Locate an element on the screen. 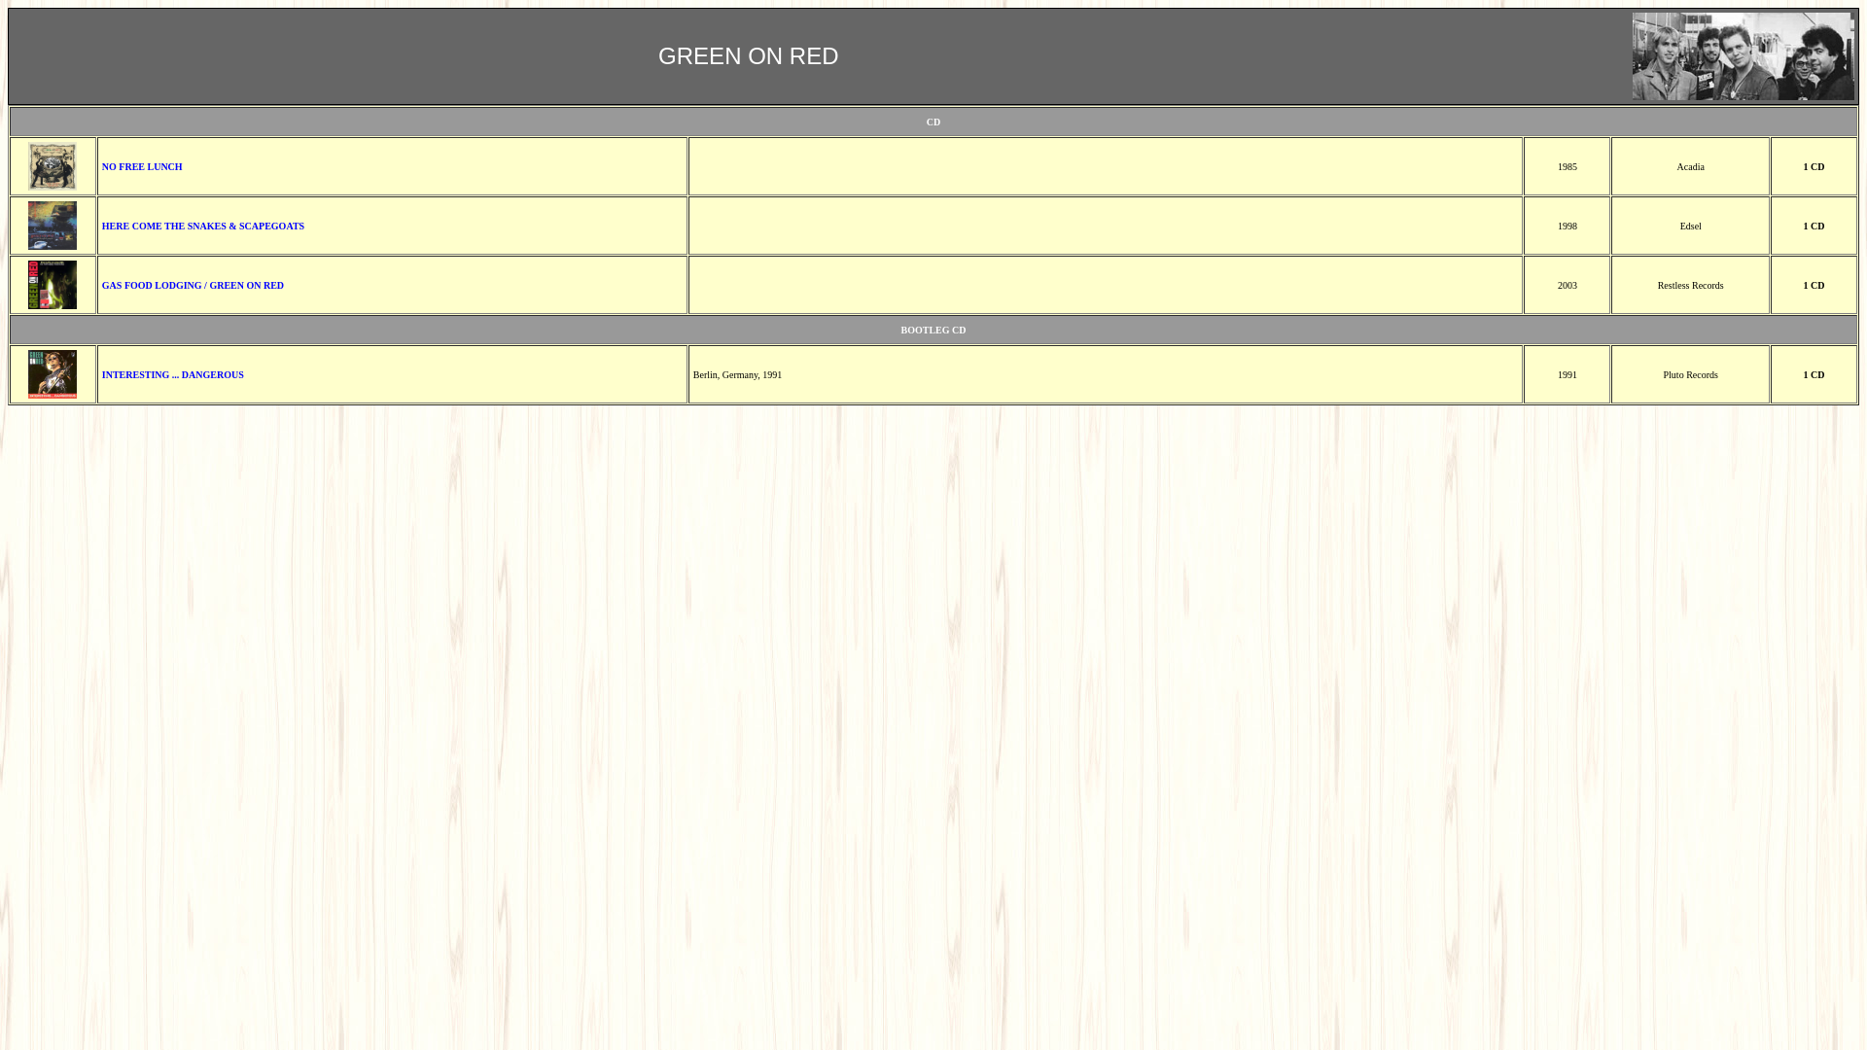  INTERESTING ... DANGEROUS is located at coordinates (173, 375).